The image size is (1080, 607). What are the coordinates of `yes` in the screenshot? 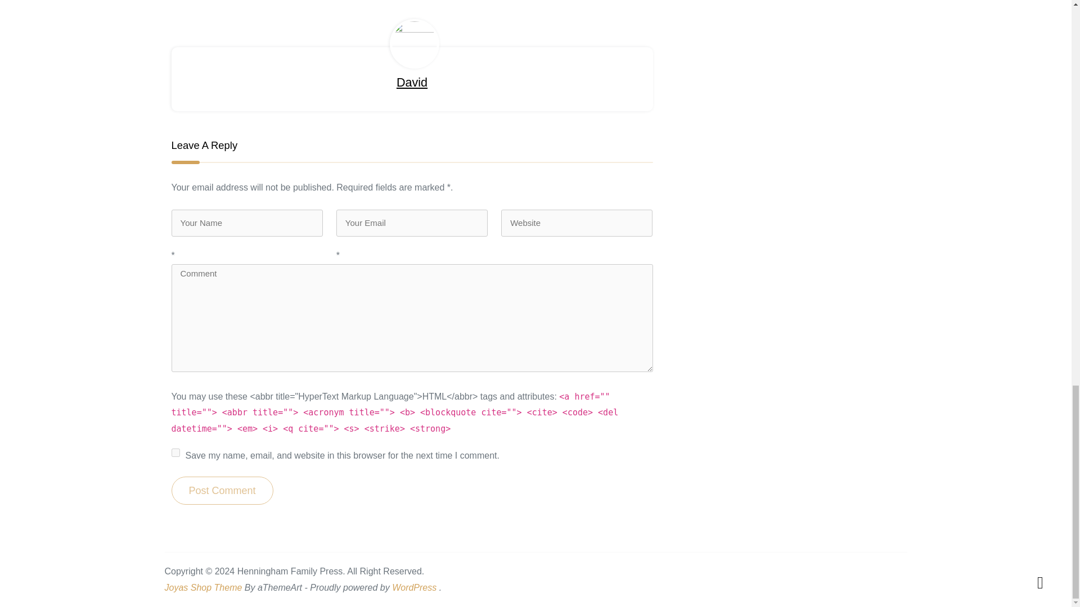 It's located at (174, 453).